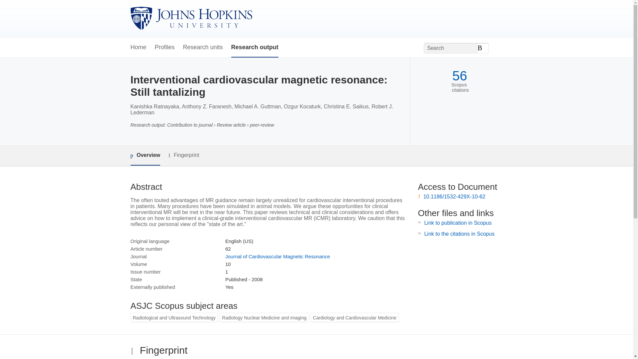 Image resolution: width=638 pixels, height=359 pixels. Describe the element at coordinates (255, 48) in the screenshot. I see `Research output` at that location.